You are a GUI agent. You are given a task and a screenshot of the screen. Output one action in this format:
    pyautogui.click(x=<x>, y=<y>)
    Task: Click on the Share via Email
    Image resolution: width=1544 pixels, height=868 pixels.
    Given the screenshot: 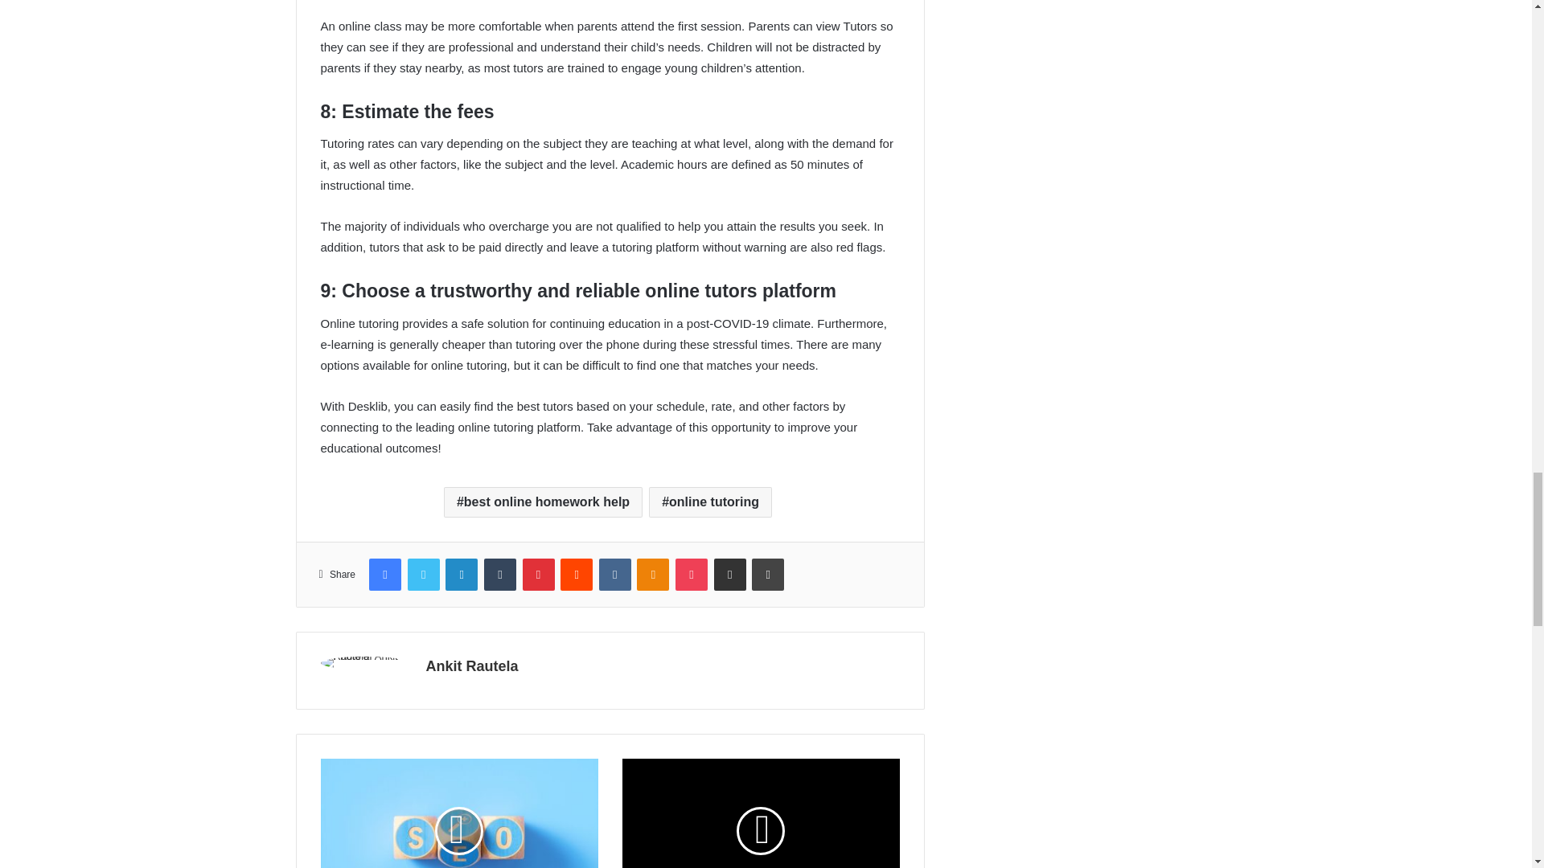 What is the action you would take?
    pyautogui.click(x=729, y=575)
    